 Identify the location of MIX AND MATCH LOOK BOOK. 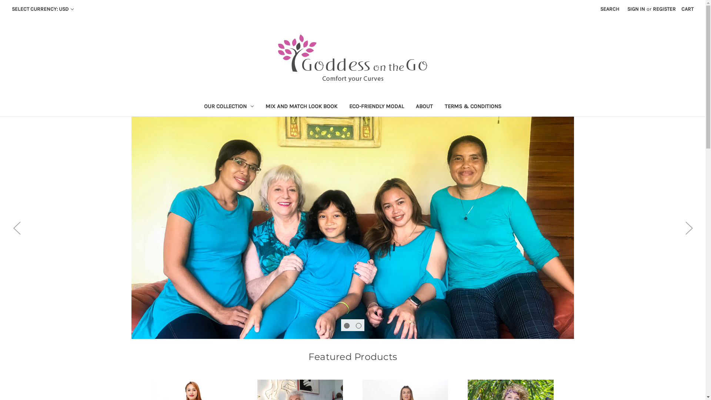
(301, 107).